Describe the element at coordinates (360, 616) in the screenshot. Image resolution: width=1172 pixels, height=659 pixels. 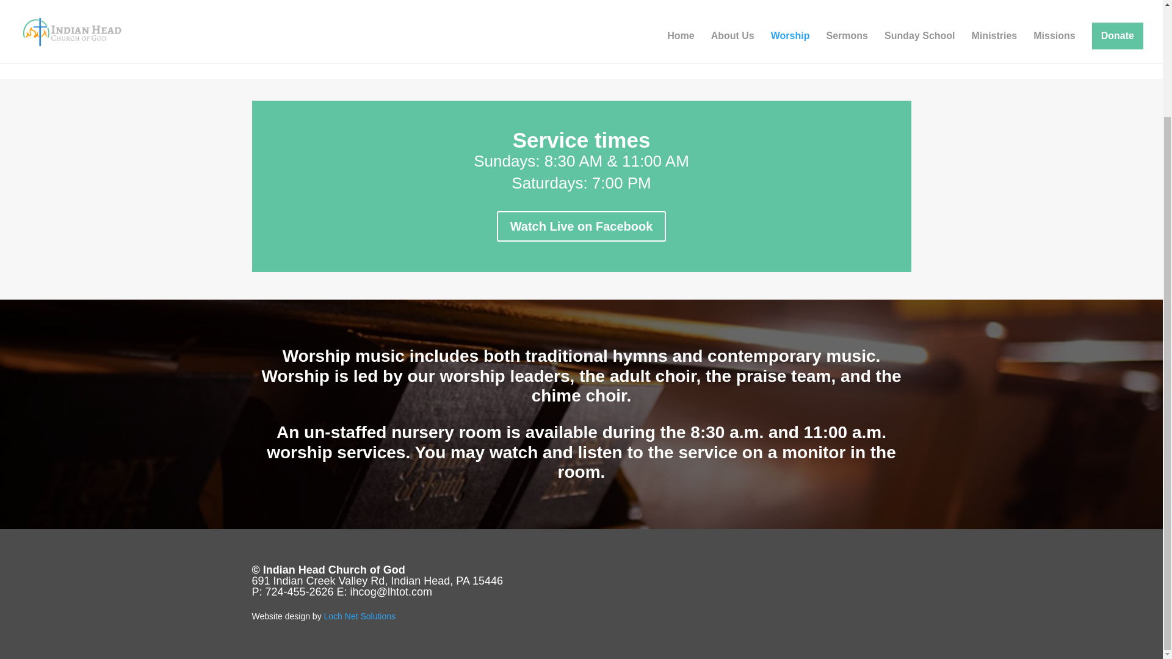
I see `Loch Net Solutions` at that location.